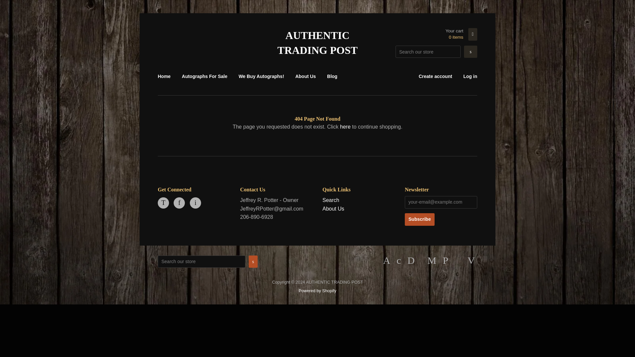  What do you see at coordinates (331, 200) in the screenshot?
I see `Search` at bounding box center [331, 200].